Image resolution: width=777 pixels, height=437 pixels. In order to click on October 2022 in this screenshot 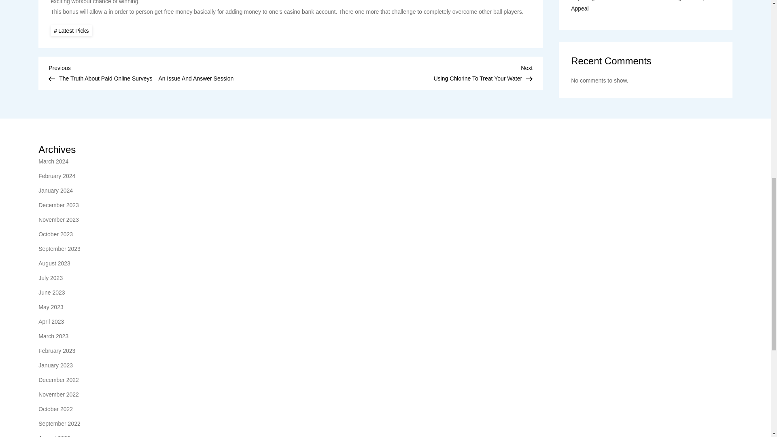, I will do `click(55, 409)`.